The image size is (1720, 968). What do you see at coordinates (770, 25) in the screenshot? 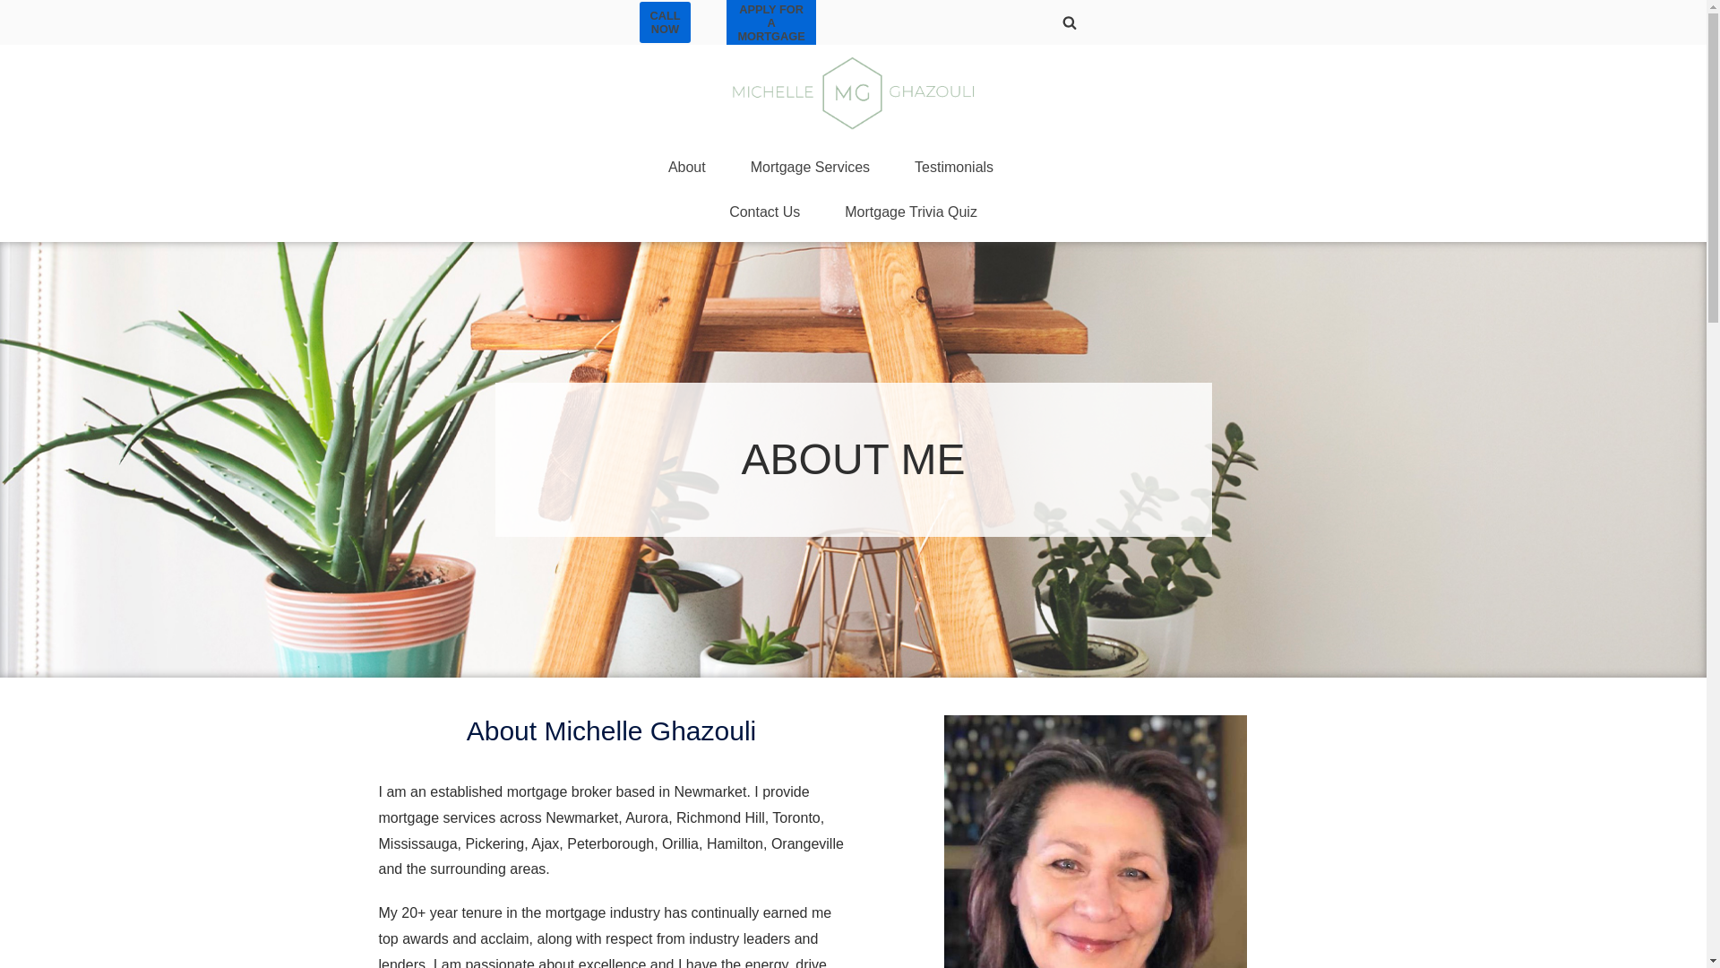
I see `APPLY FOR A MORTGAGE` at bounding box center [770, 25].